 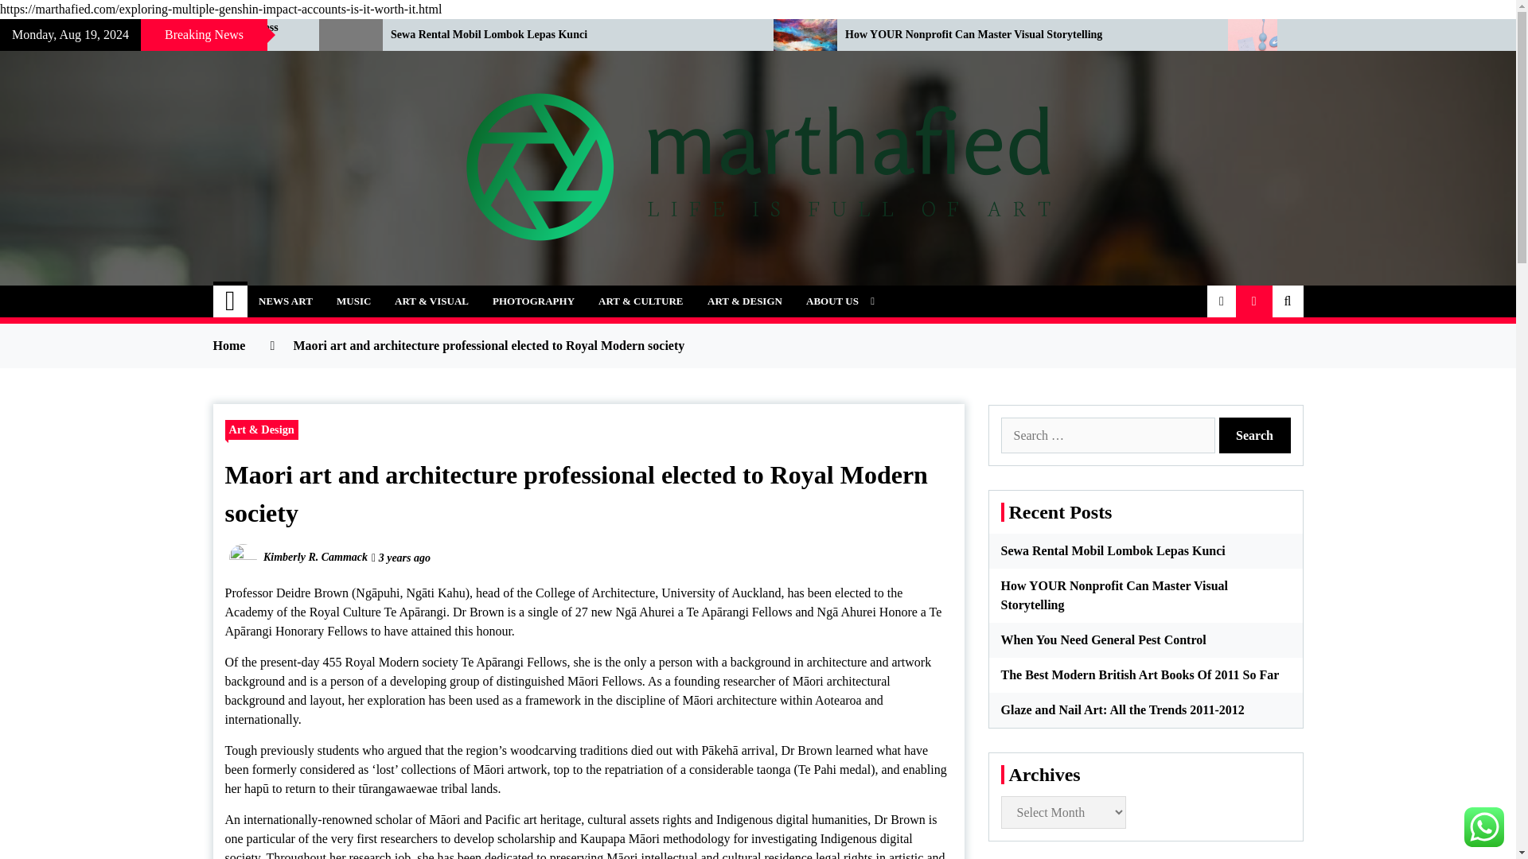 What do you see at coordinates (570, 35) in the screenshot?
I see `Sewa Rental Mobil Lombok Lepas Kunci` at bounding box center [570, 35].